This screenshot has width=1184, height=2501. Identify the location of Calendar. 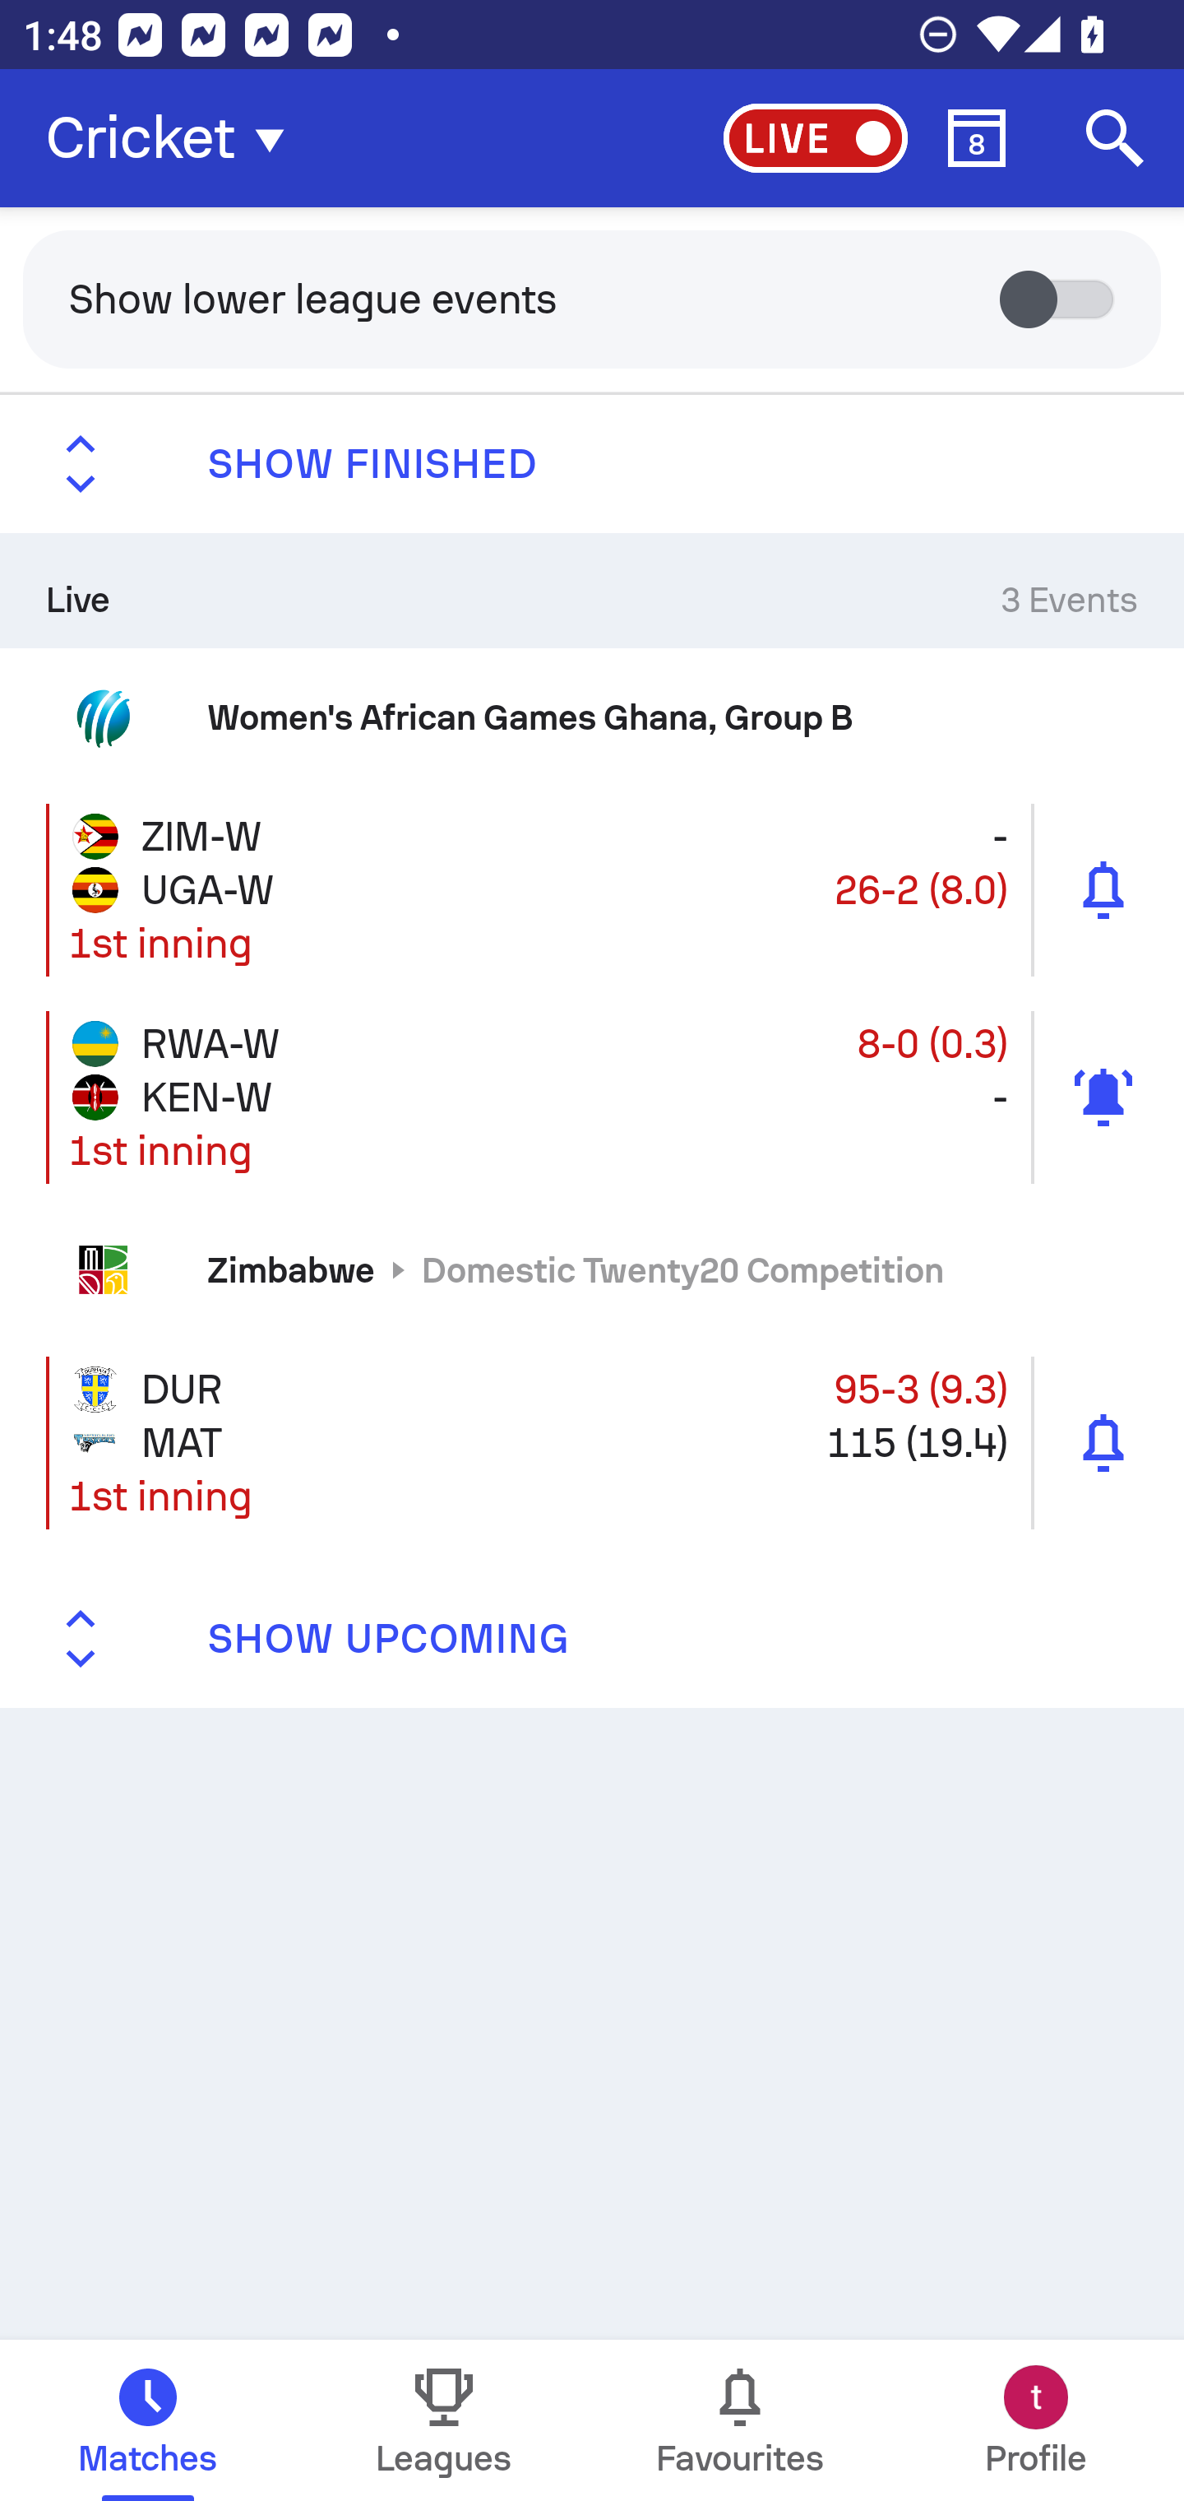
(977, 138).